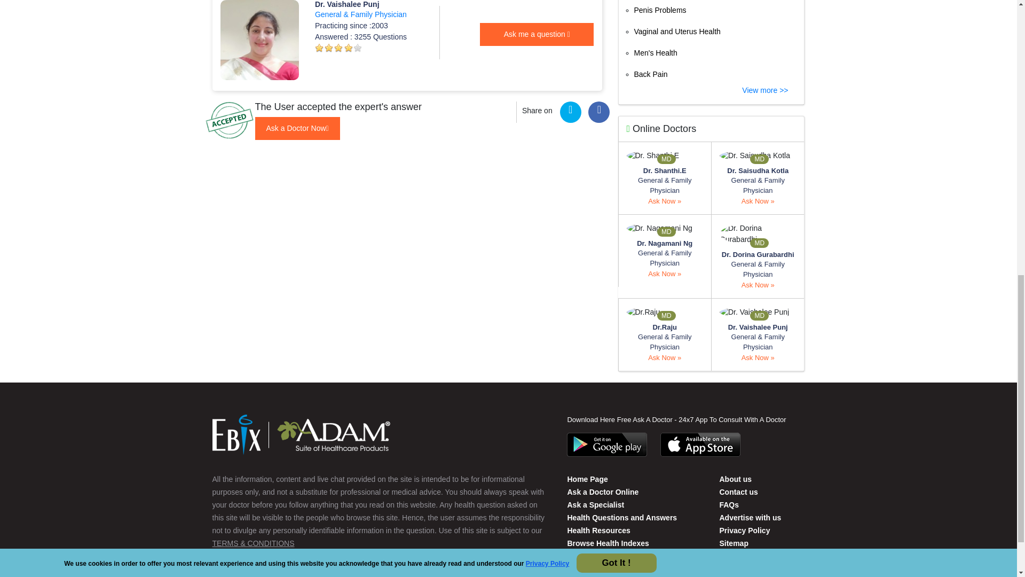  I want to click on Contact us, so click(735, 479).